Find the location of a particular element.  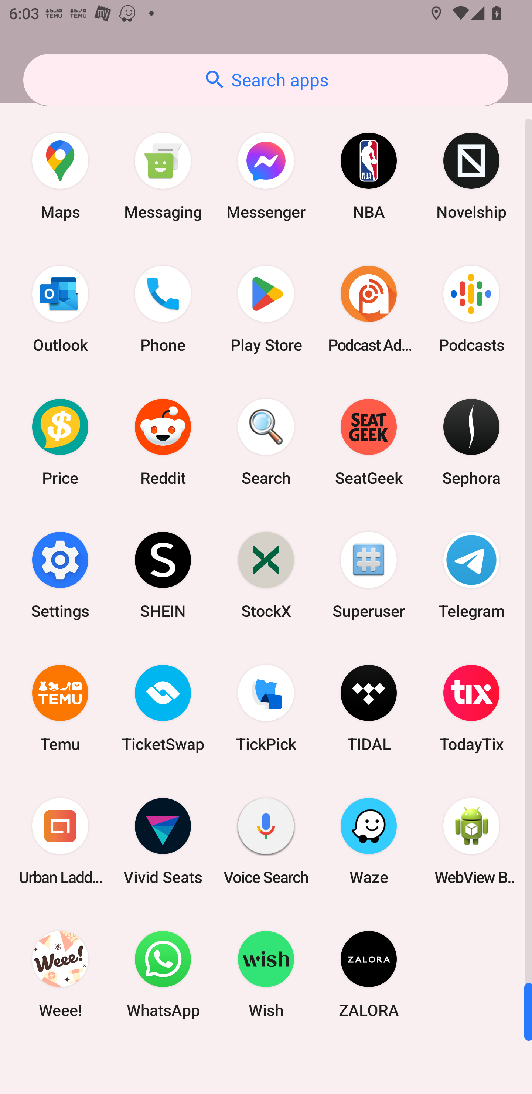

StockX is located at coordinates (266, 575).